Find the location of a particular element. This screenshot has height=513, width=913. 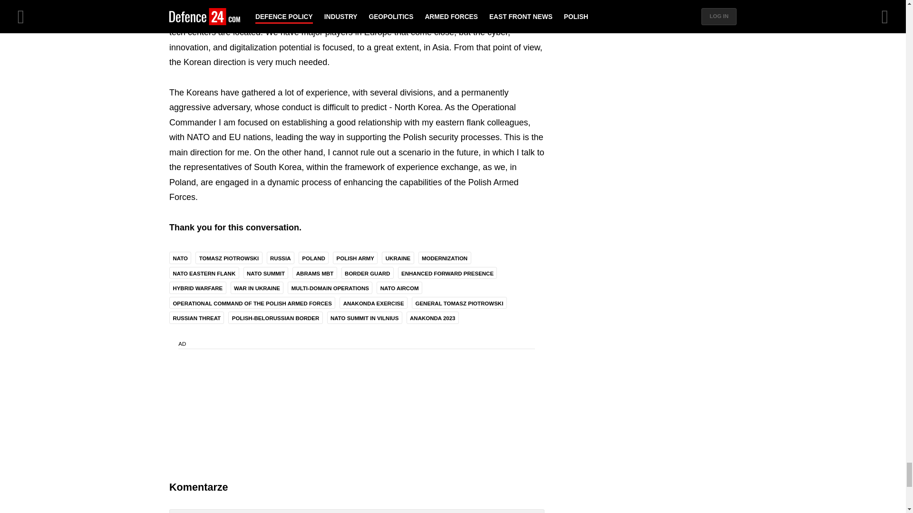

UKRAINE is located at coordinates (398, 257).